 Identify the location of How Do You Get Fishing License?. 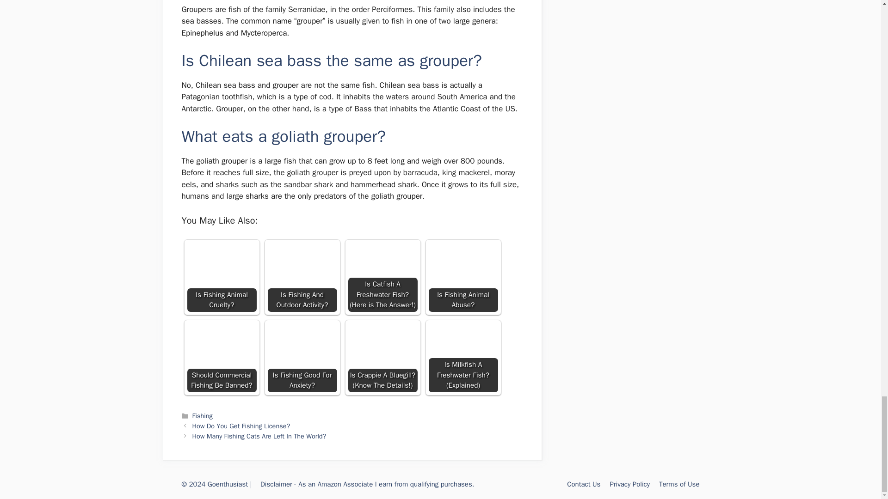
(241, 426).